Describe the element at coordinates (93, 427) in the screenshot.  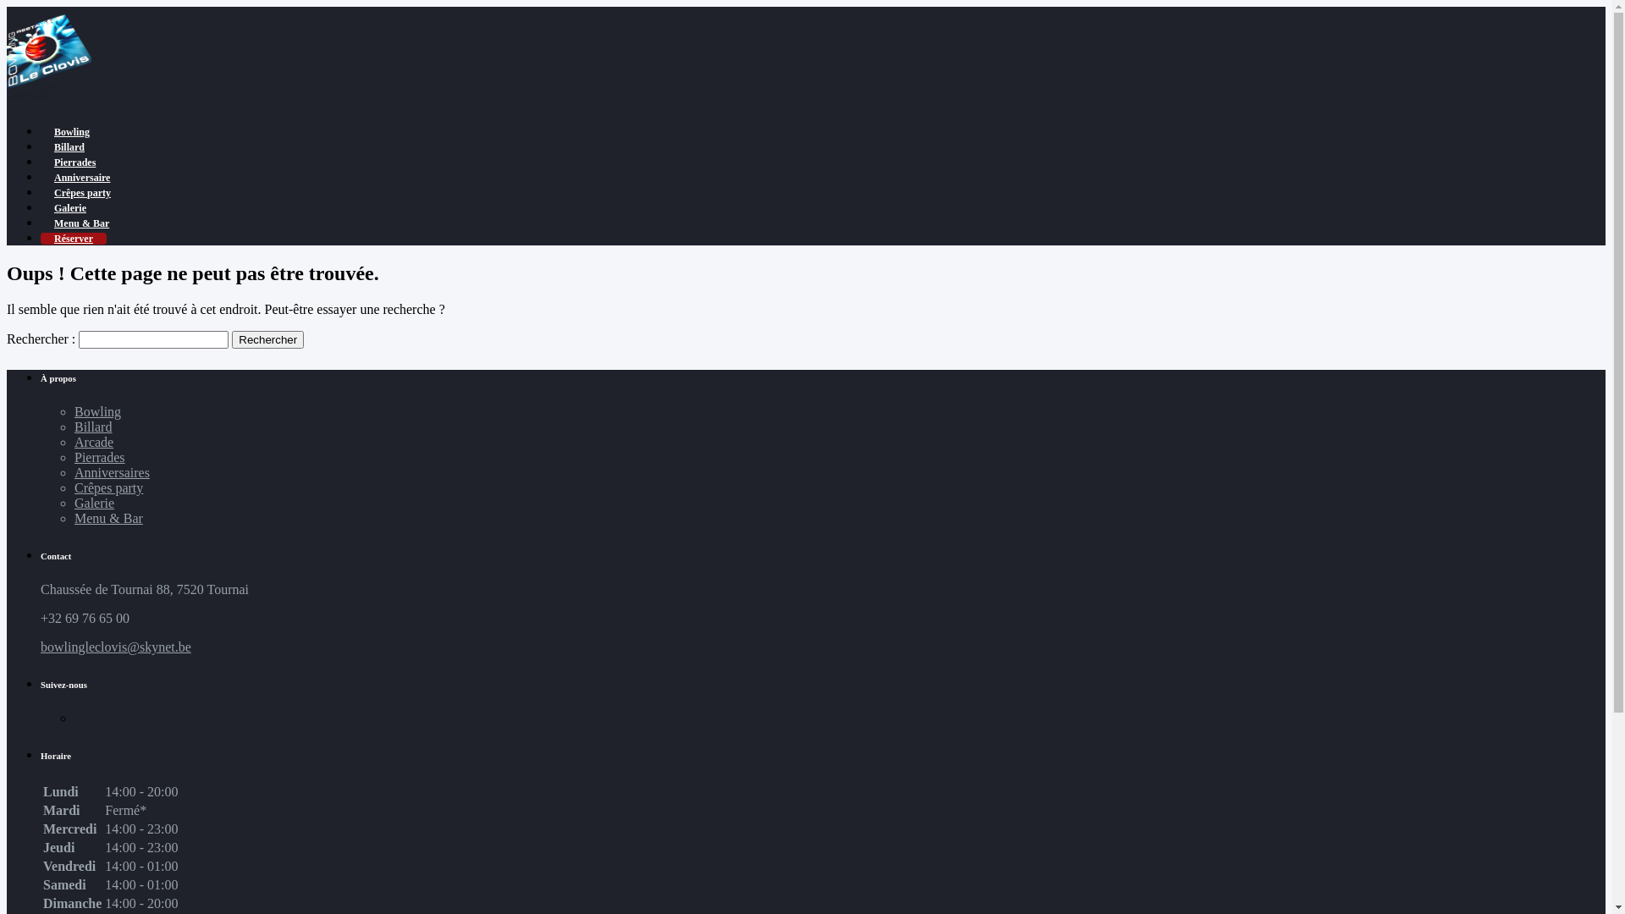
I see `Billard` at that location.